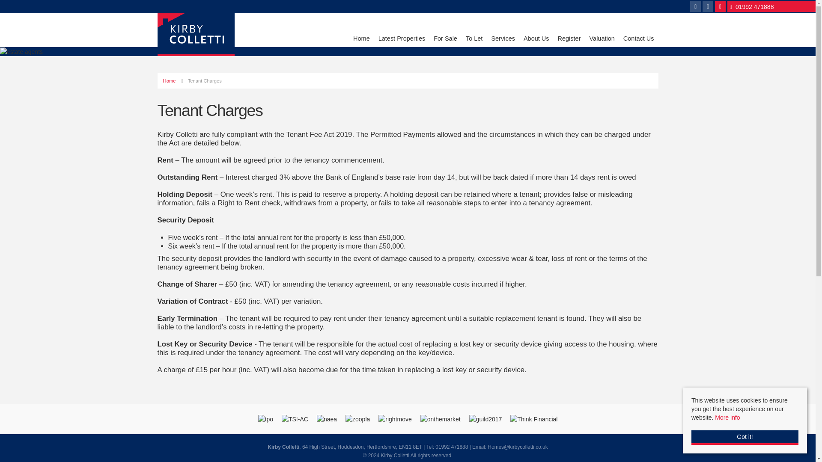  Describe the element at coordinates (445, 40) in the screenshot. I see `For Sale` at that location.